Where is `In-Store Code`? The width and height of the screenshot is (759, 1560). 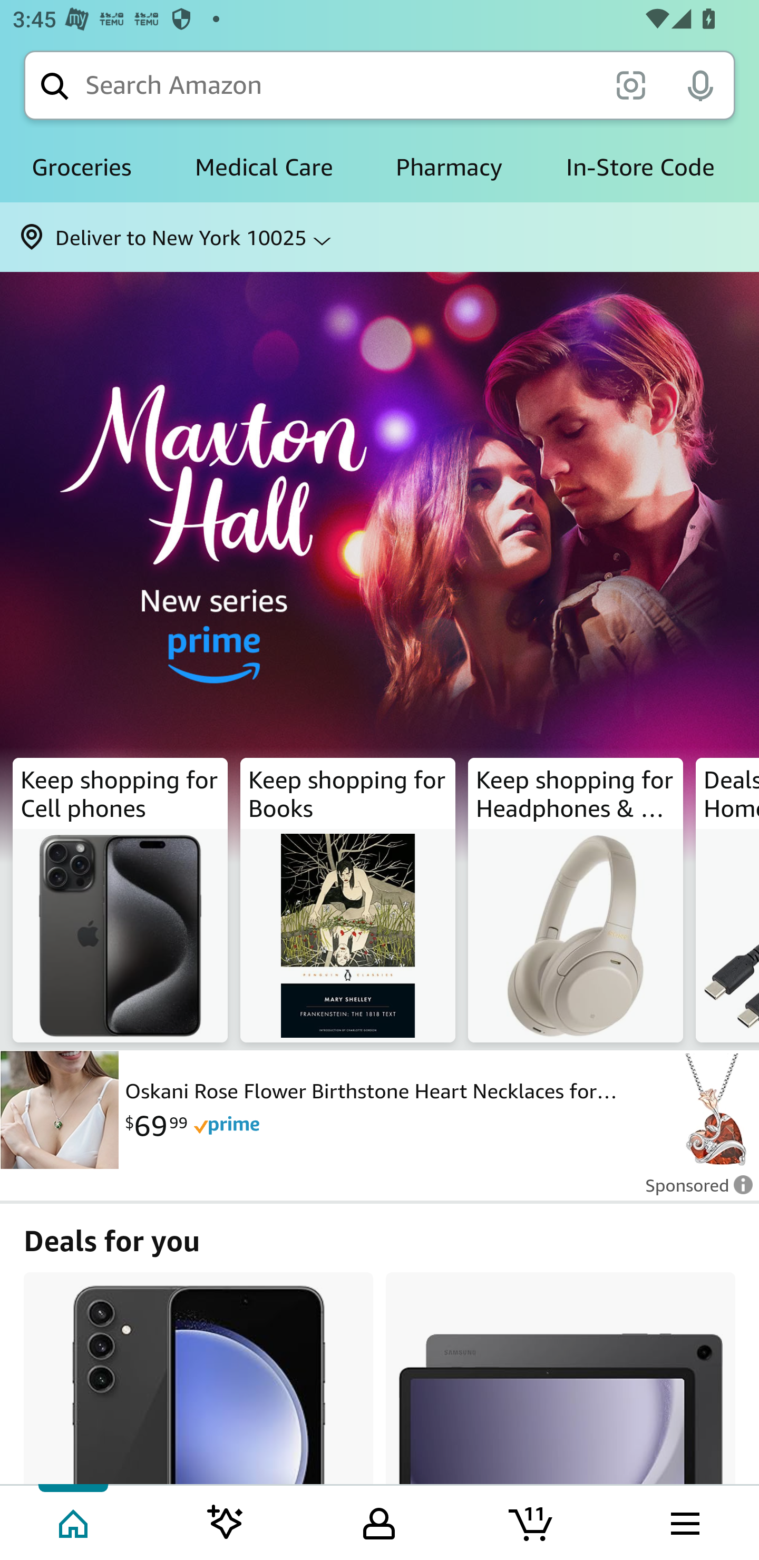 In-Store Code is located at coordinates (640, 168).